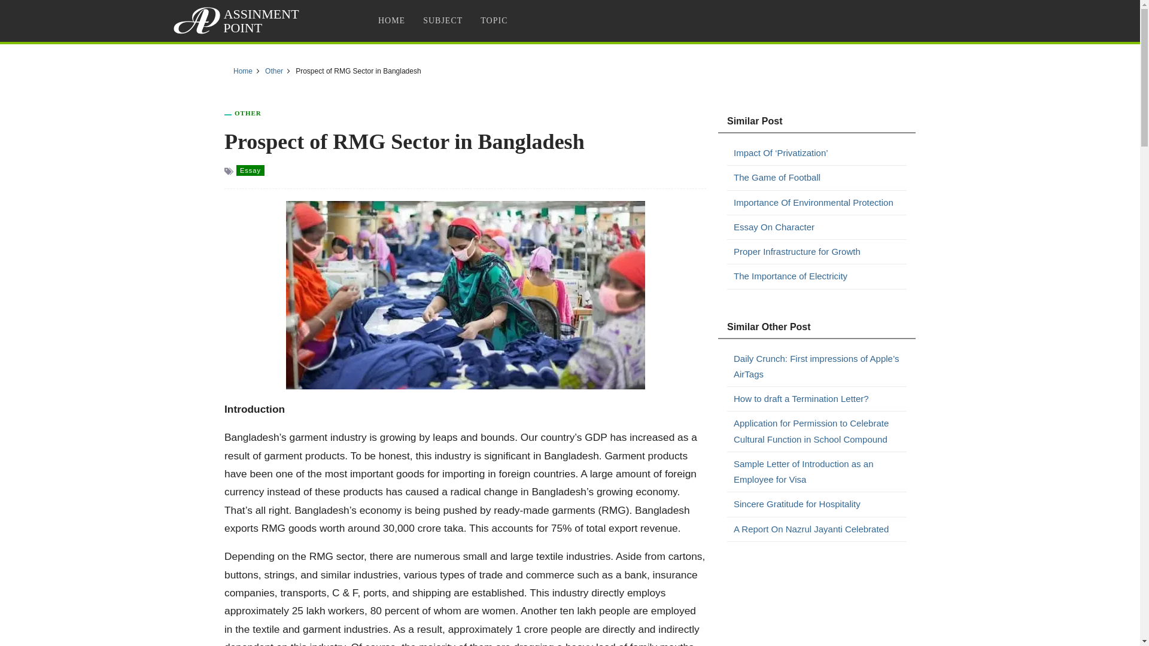  What do you see at coordinates (243, 71) in the screenshot?
I see `Home` at bounding box center [243, 71].